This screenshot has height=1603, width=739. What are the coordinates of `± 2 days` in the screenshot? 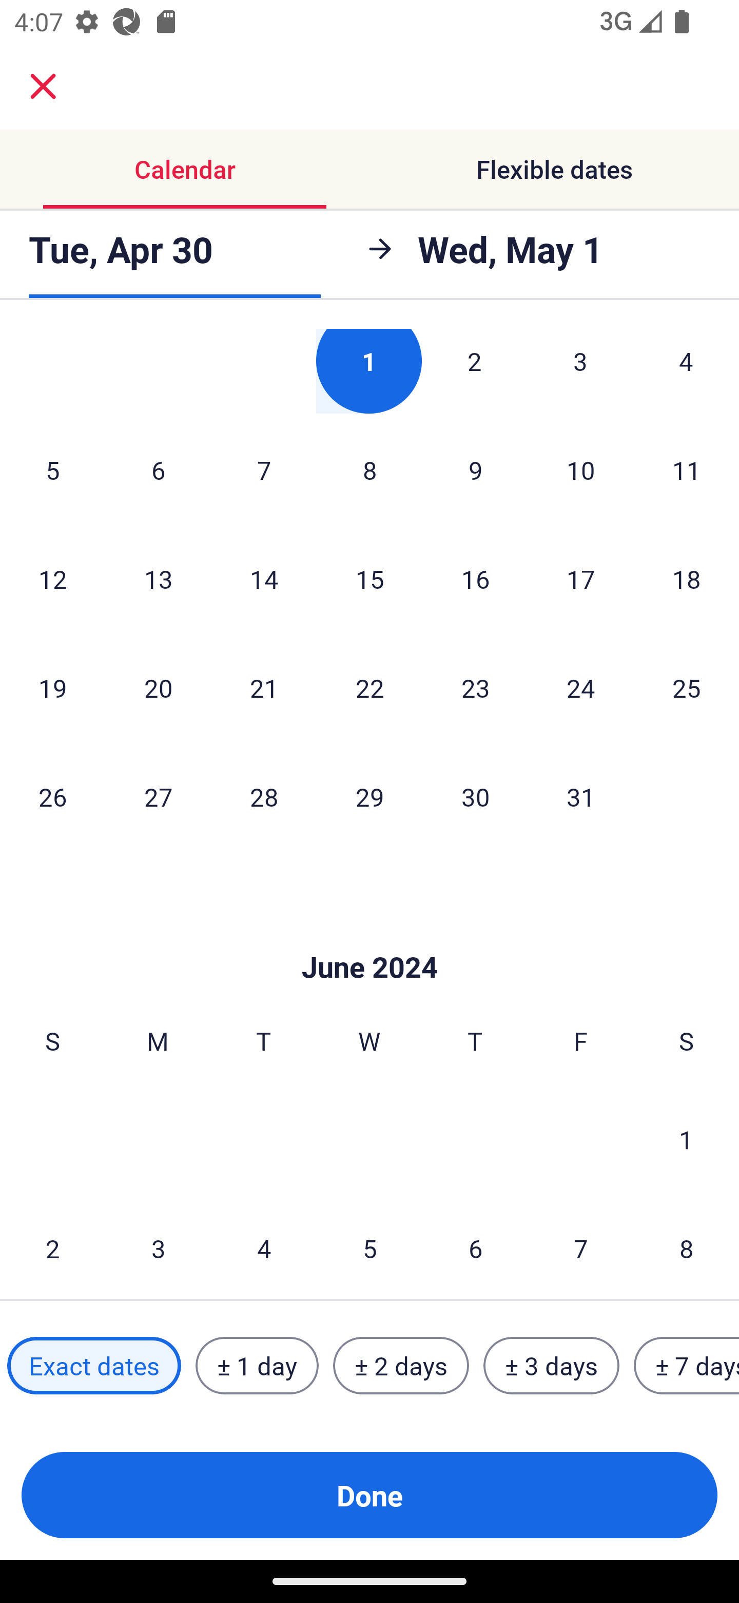 It's located at (401, 1366).